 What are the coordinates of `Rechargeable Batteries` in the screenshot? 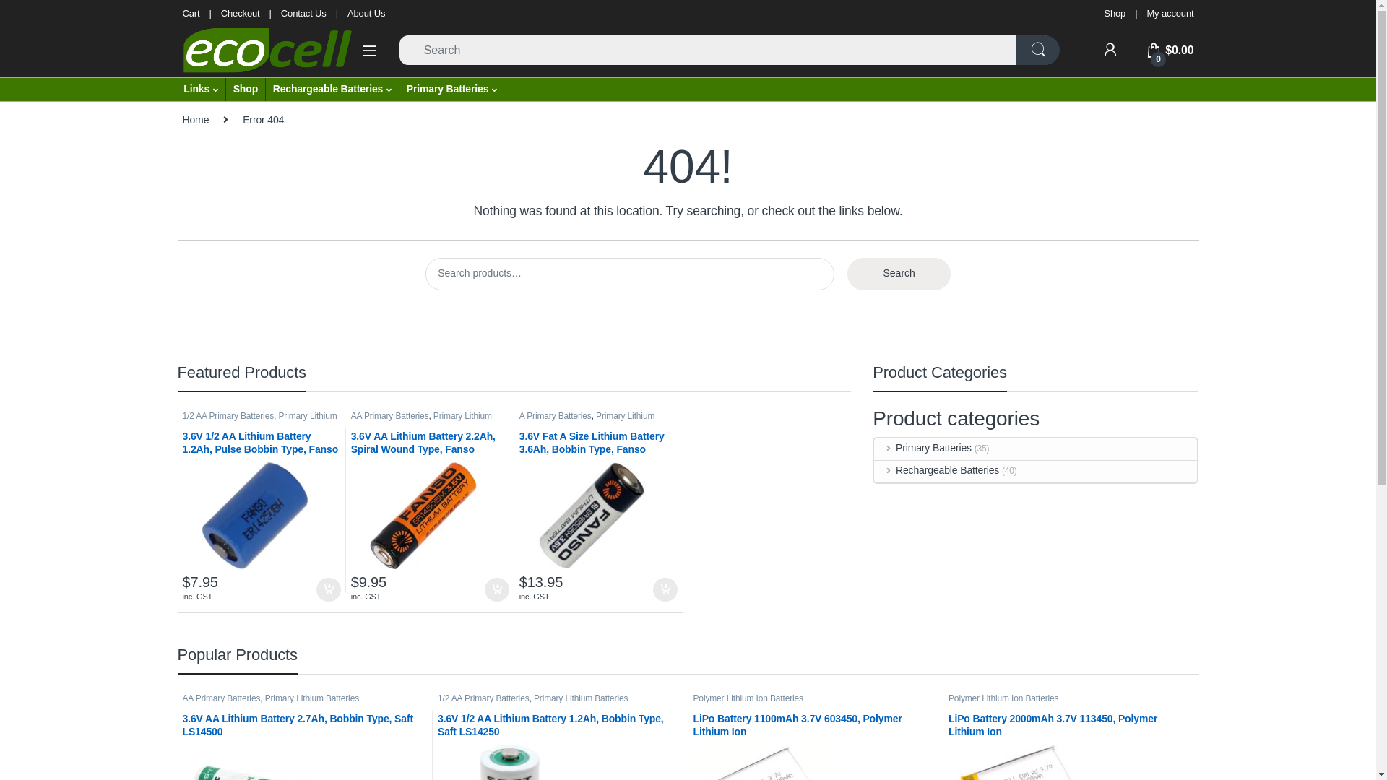 It's located at (332, 90).